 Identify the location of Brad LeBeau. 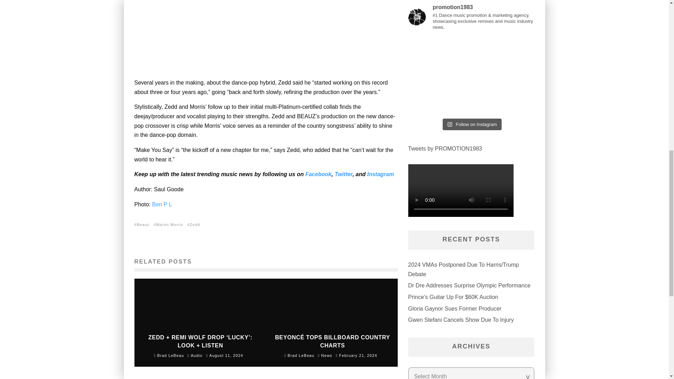
(299, 355).